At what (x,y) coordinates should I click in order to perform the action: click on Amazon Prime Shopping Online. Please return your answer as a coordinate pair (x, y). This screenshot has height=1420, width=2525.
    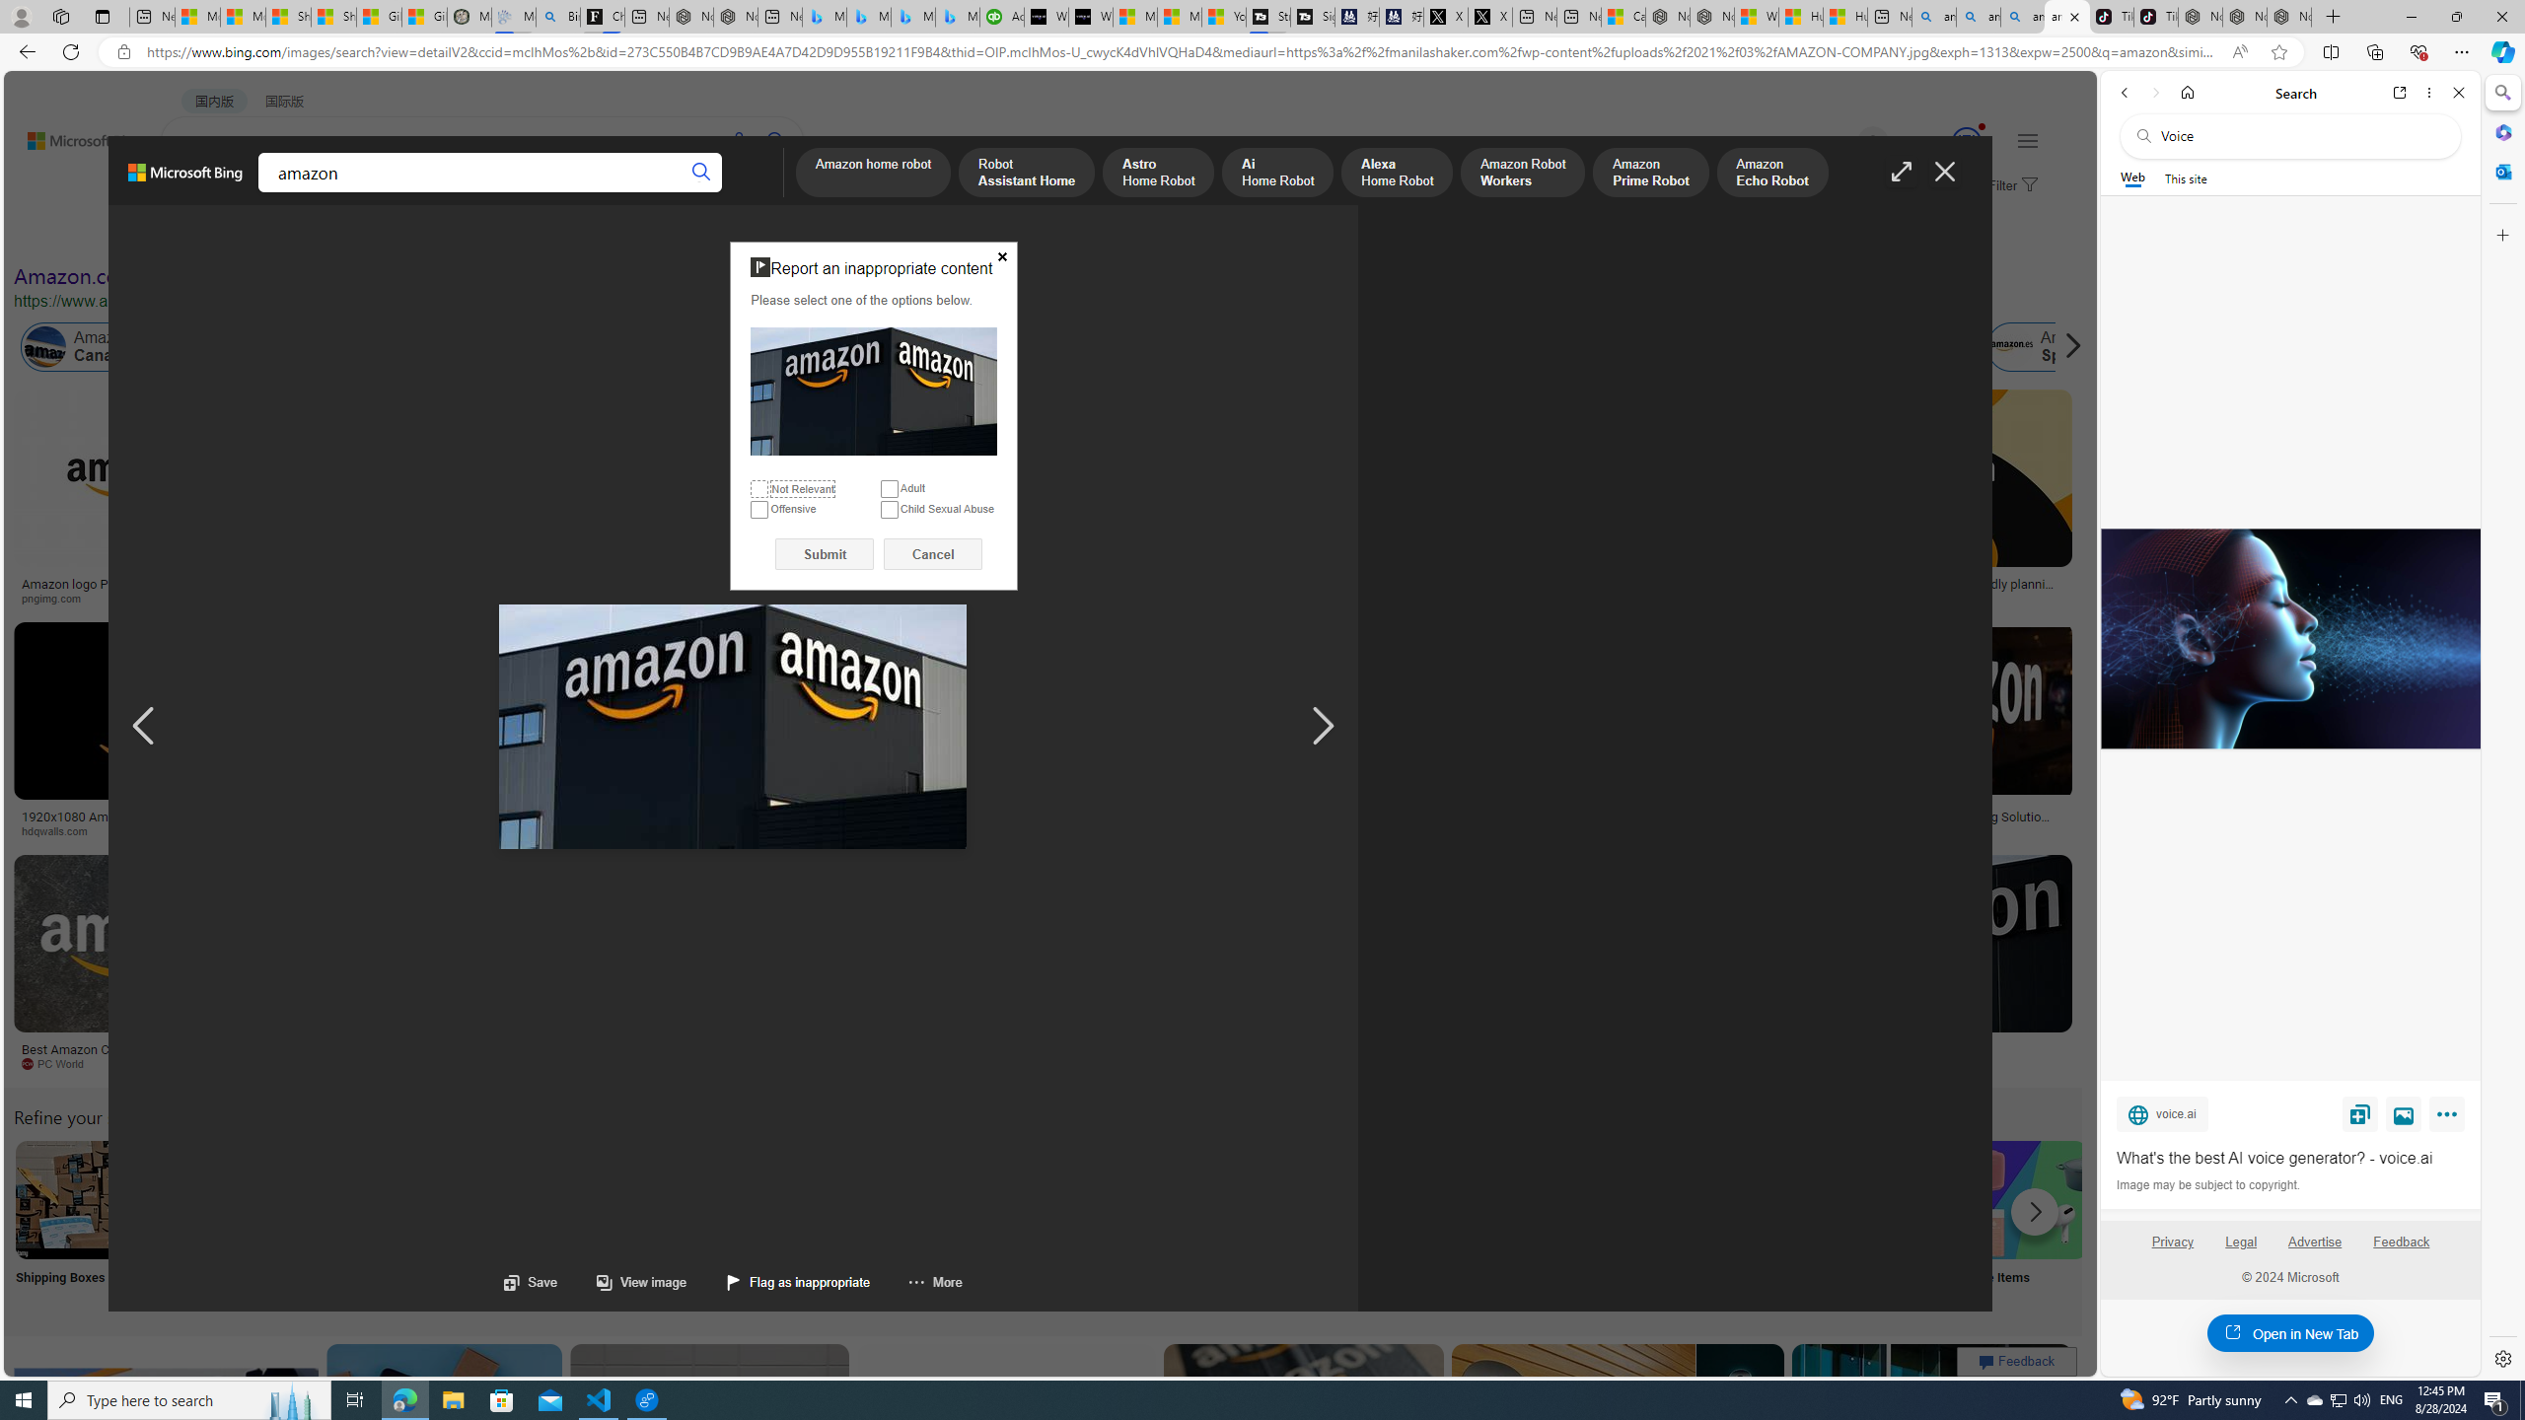
    Looking at the image, I should click on (1637, 1199).